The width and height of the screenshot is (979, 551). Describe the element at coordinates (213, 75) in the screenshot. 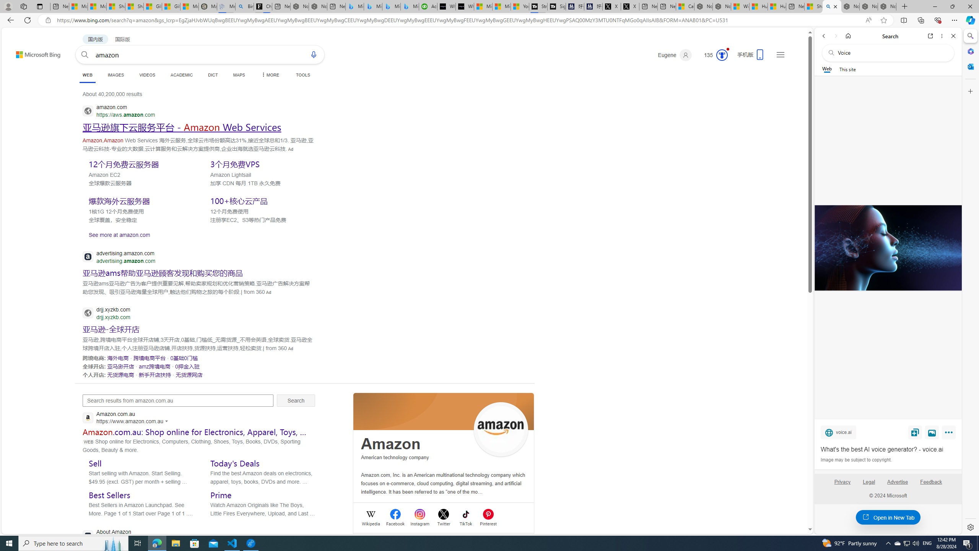

I see `DICT` at that location.